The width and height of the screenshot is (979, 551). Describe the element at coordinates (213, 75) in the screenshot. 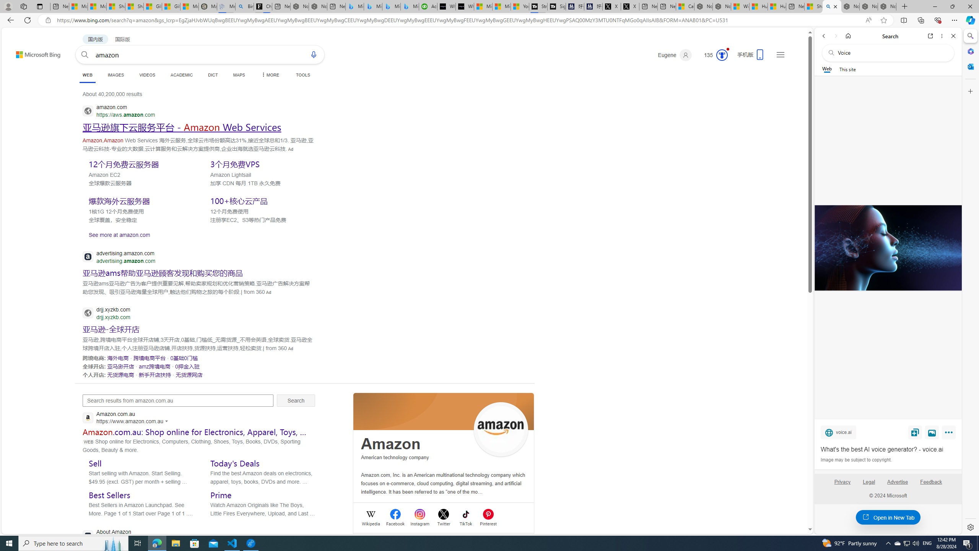

I see `DICT` at that location.